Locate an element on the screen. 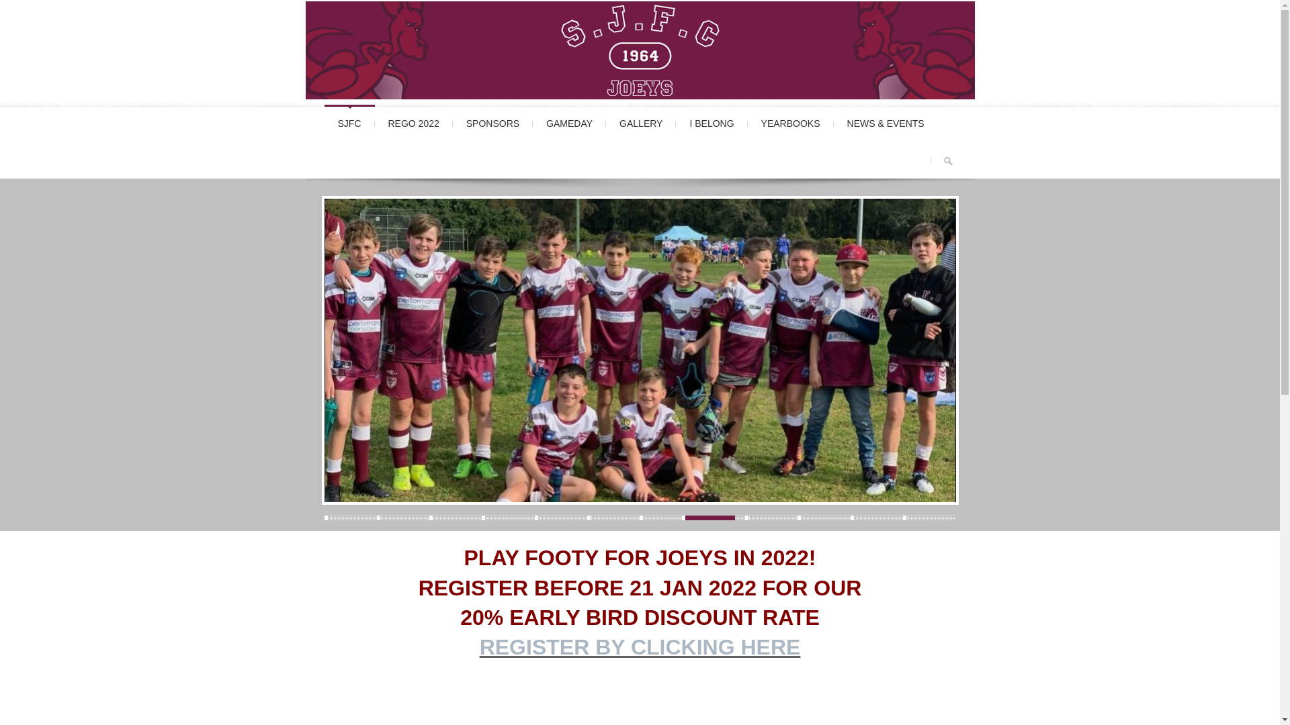 This screenshot has width=1290, height=725. REGO 2022 is located at coordinates (414, 122).